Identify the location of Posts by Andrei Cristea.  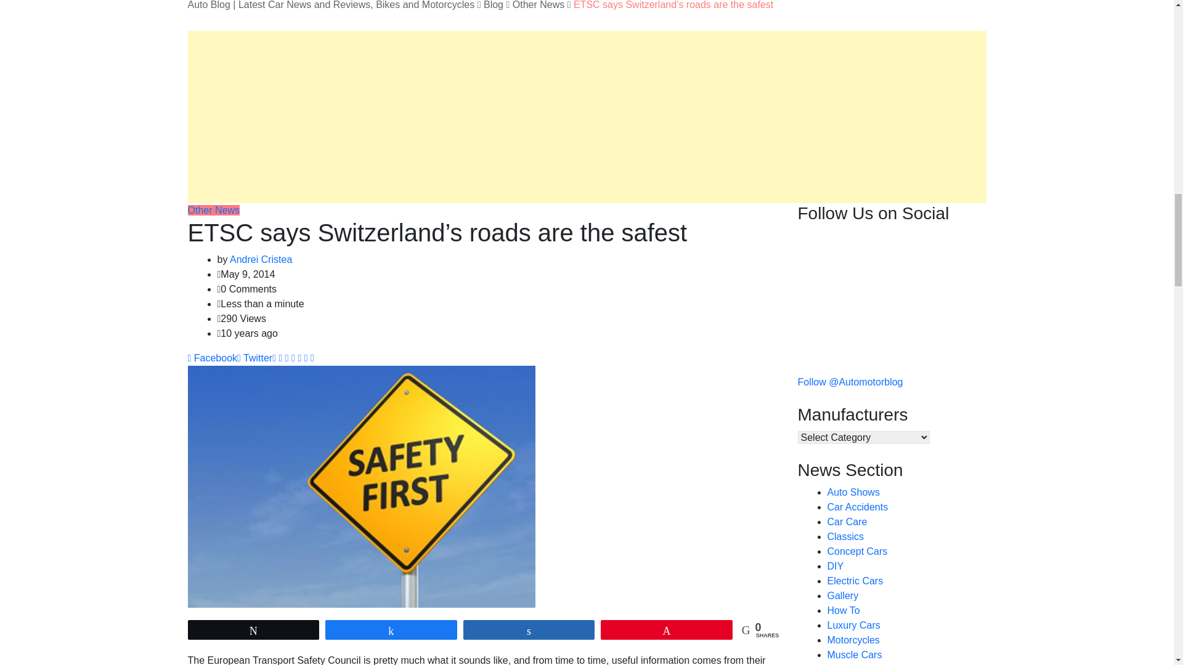
(261, 259).